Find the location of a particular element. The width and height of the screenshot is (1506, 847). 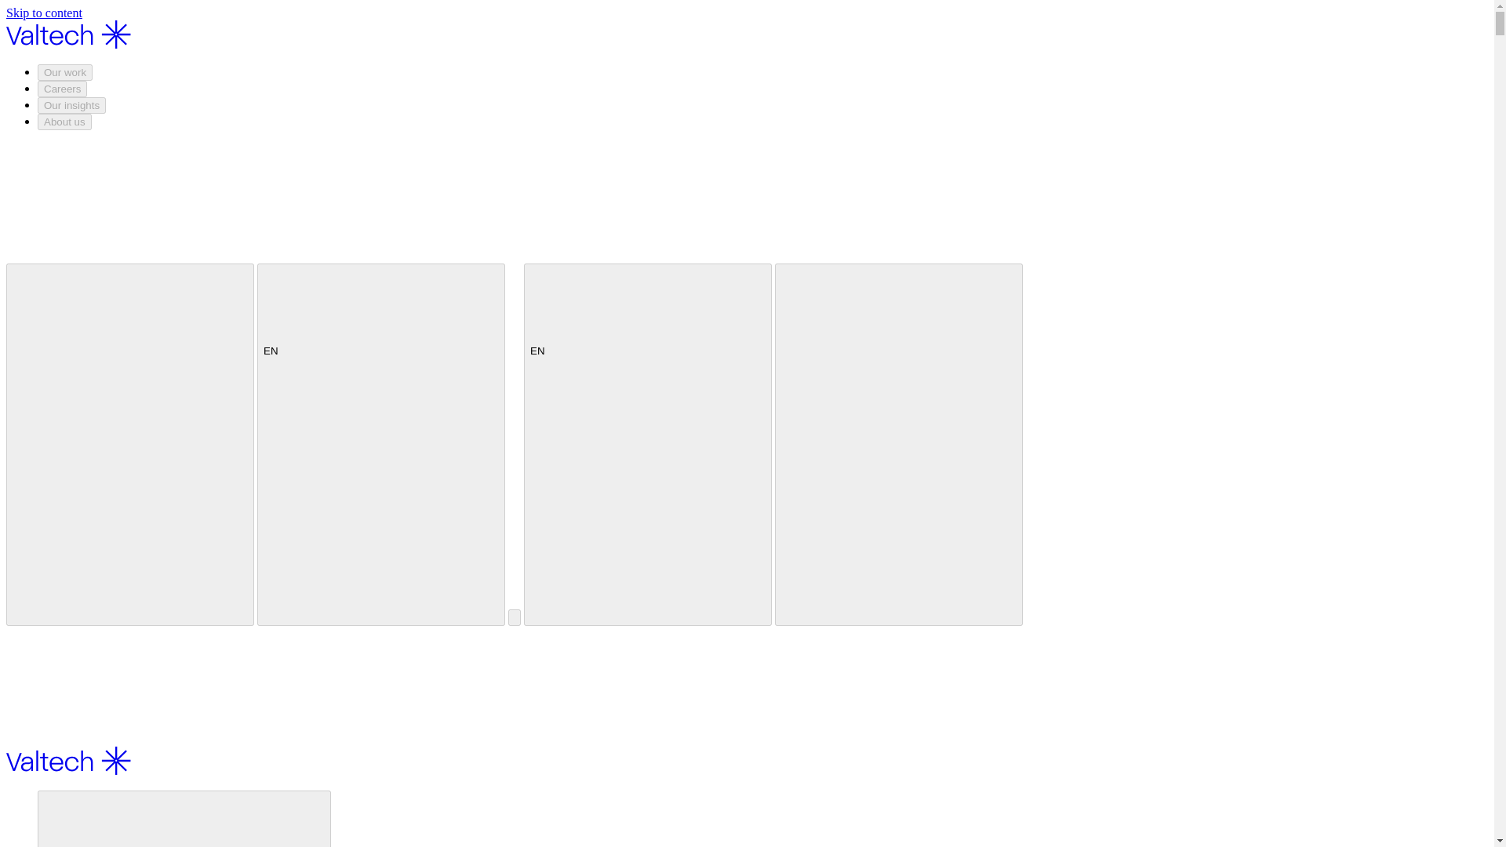

Our work is located at coordinates (184, 819).